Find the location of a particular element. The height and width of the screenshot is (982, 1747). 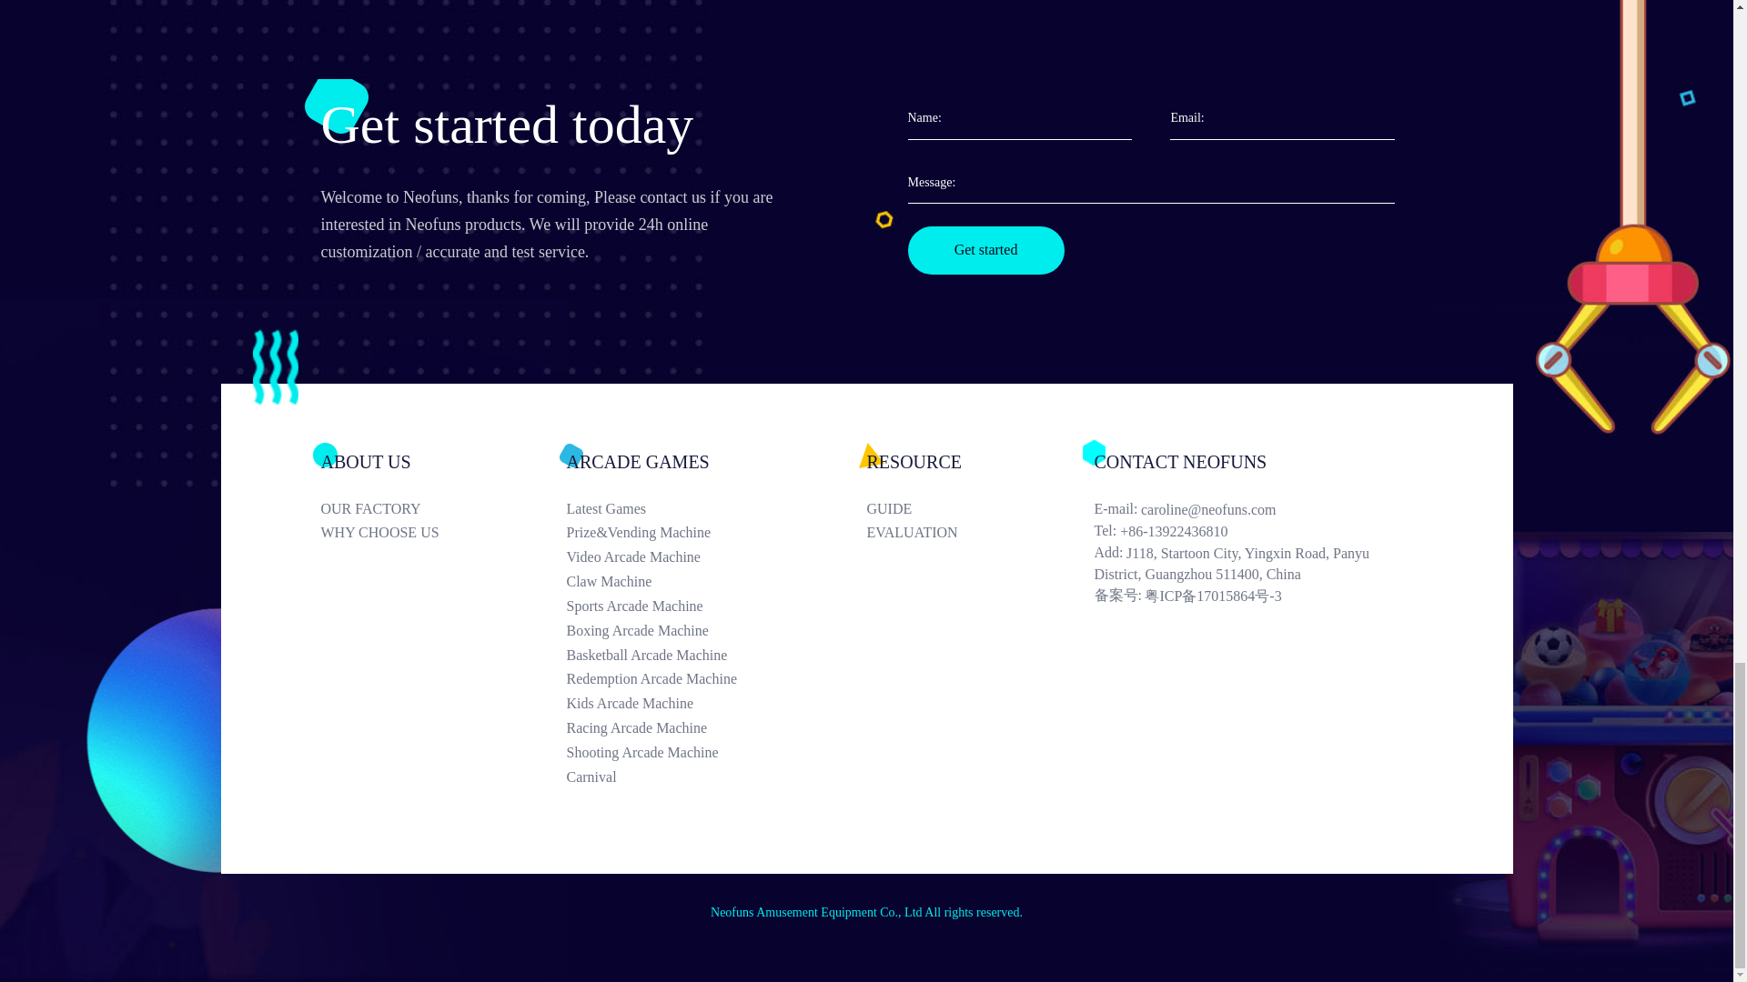

Claw Machine is located at coordinates (716, 582).